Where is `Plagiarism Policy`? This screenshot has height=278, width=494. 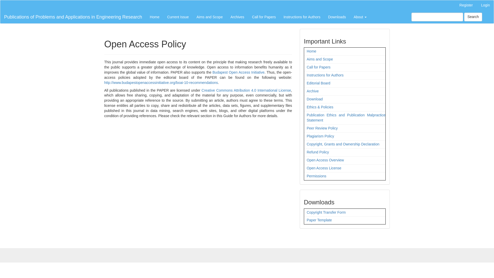 Plagiarism Policy is located at coordinates (321, 136).